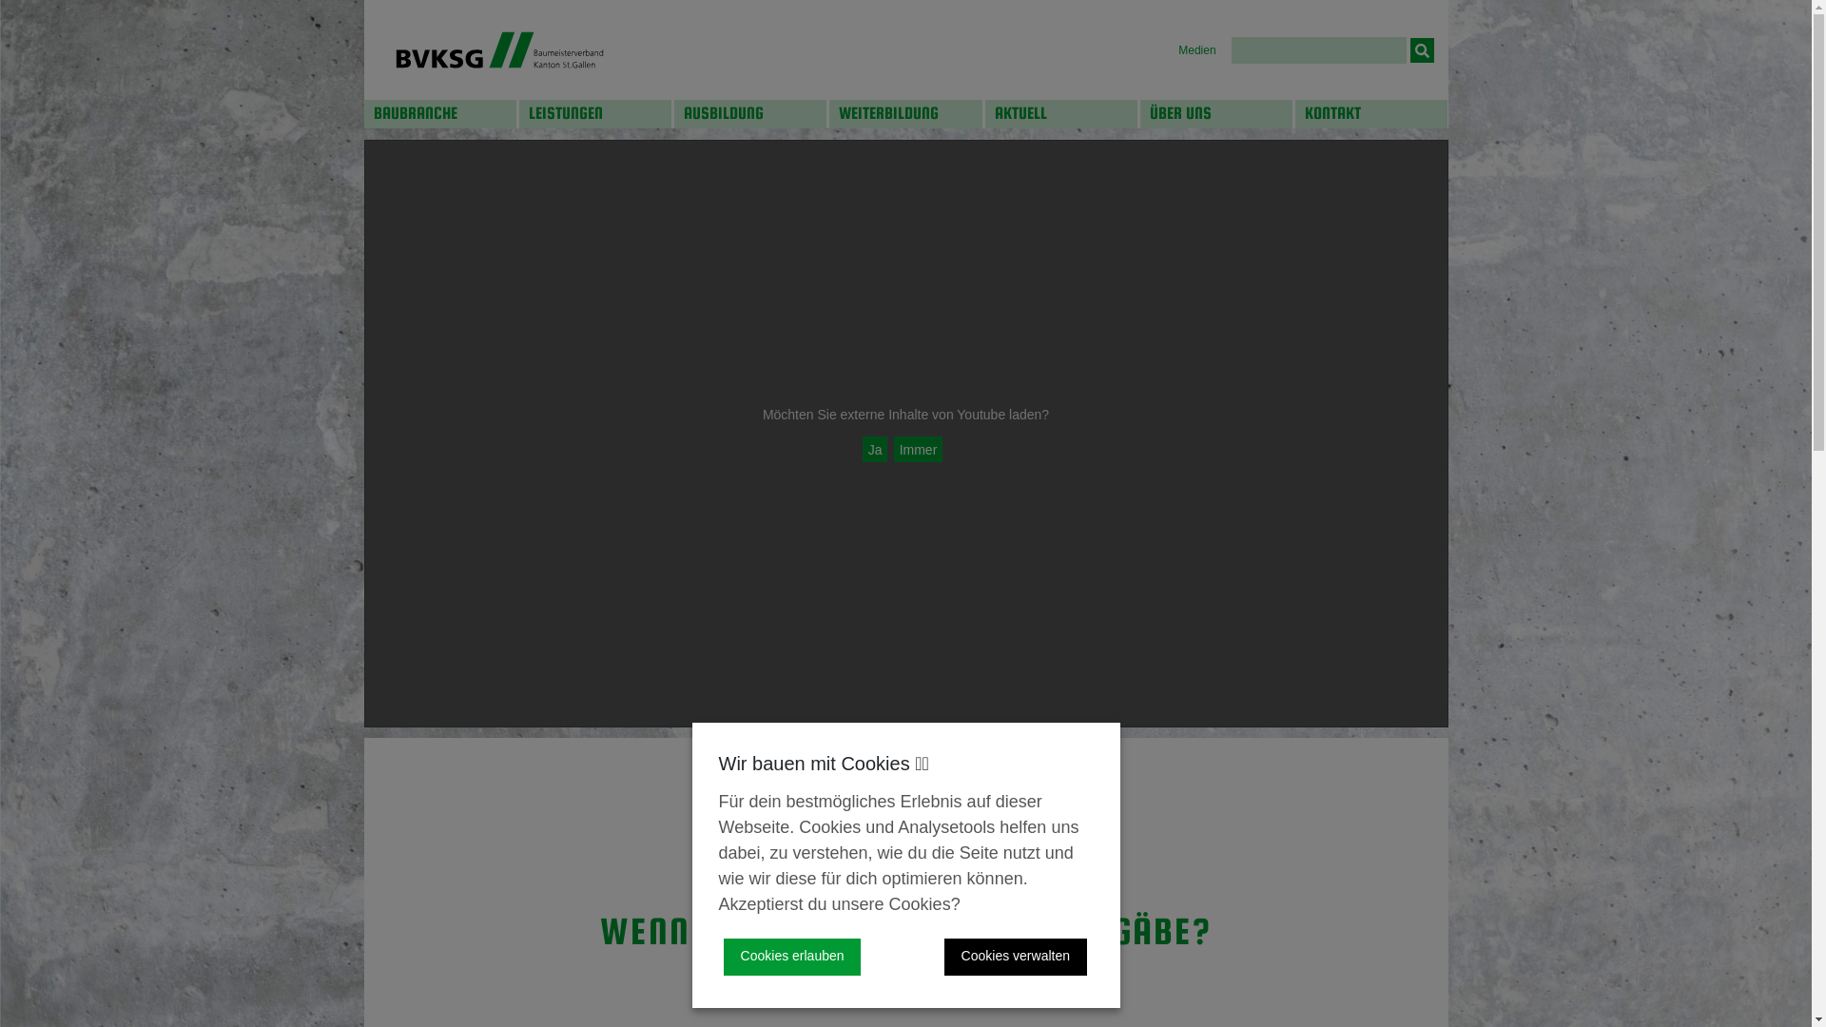  Describe the element at coordinates (919, 449) in the screenshot. I see `Immer` at that location.